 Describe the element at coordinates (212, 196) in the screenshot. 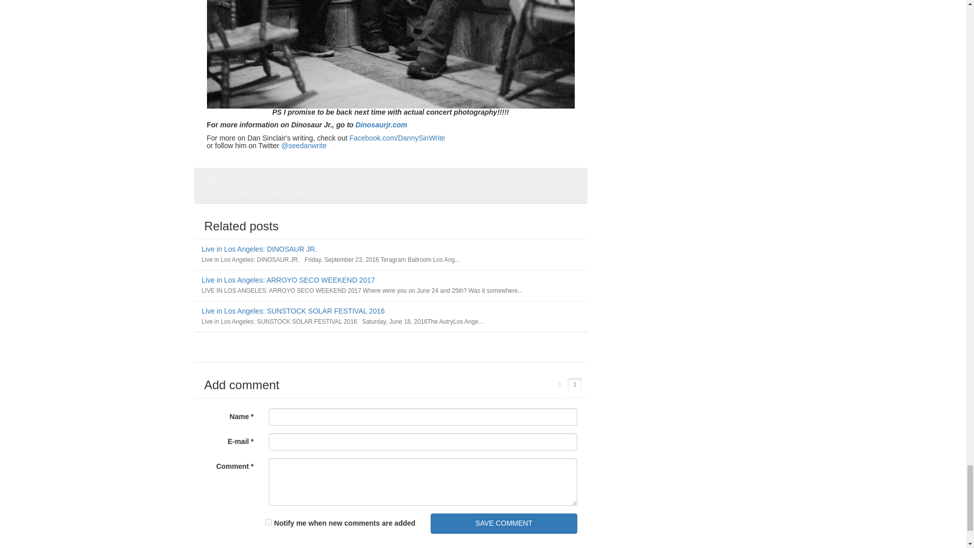

I see `Rate this 4 stars out of 5` at that location.